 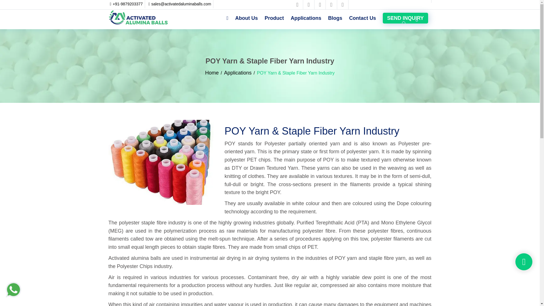 What do you see at coordinates (405, 18) in the screenshot?
I see `SEND INQUIRY` at bounding box center [405, 18].